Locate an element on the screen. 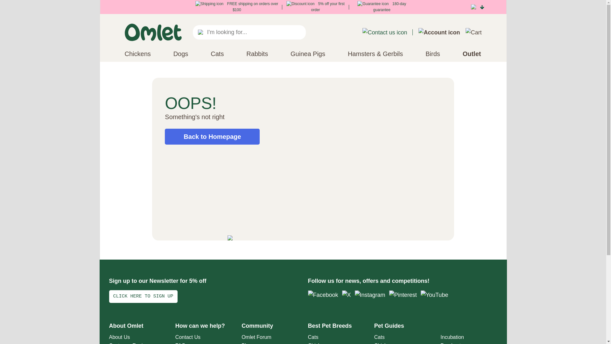 Image resolution: width=611 pixels, height=344 pixels. Cart is located at coordinates (474, 32).